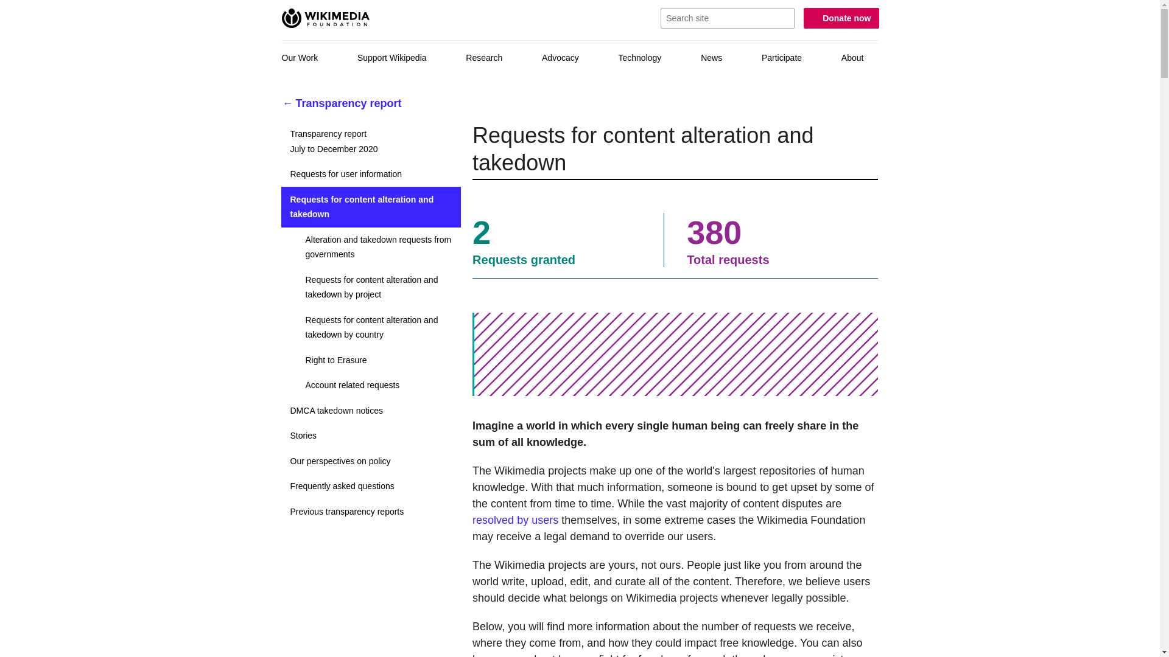 The width and height of the screenshot is (1169, 657). I want to click on Previous transparency reports, so click(371, 411).